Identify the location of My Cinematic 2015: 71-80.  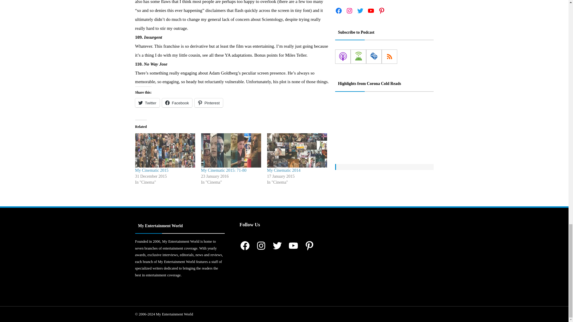
(231, 150).